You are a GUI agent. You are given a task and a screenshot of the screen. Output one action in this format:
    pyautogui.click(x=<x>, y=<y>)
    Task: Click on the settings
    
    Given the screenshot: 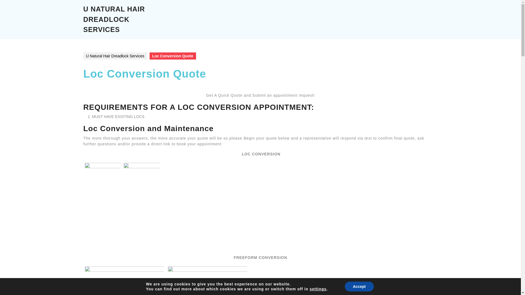 What is the action you would take?
    pyautogui.click(x=318, y=289)
    